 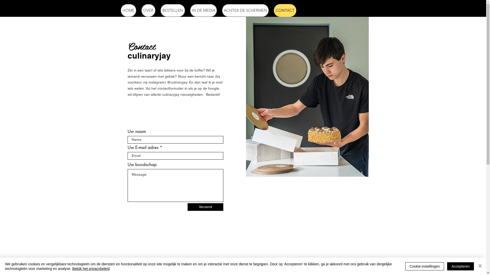 What do you see at coordinates (203, 10) in the screenshot?
I see `IN DE MEDIA` at bounding box center [203, 10].